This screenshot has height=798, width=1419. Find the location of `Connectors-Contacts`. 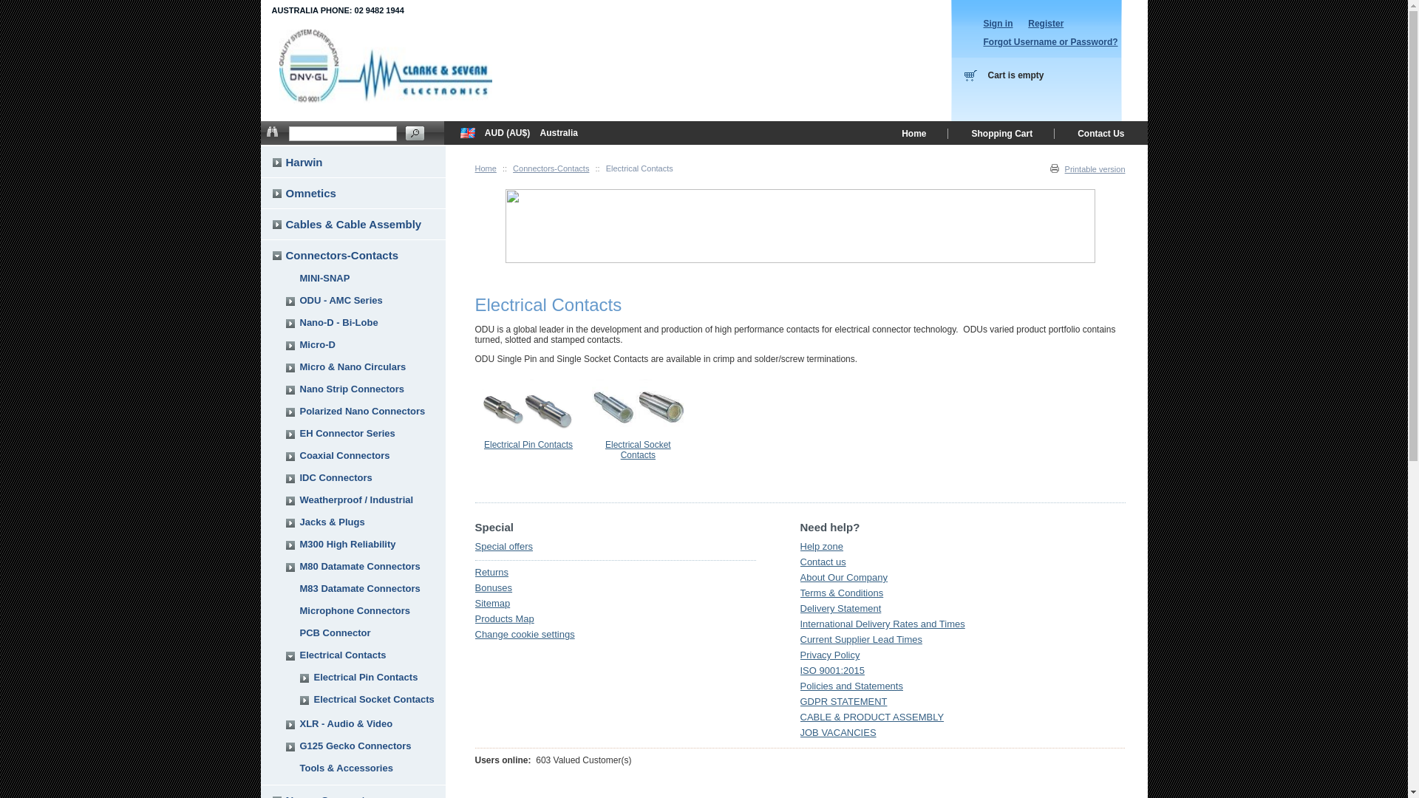

Connectors-Contacts is located at coordinates (551, 168).